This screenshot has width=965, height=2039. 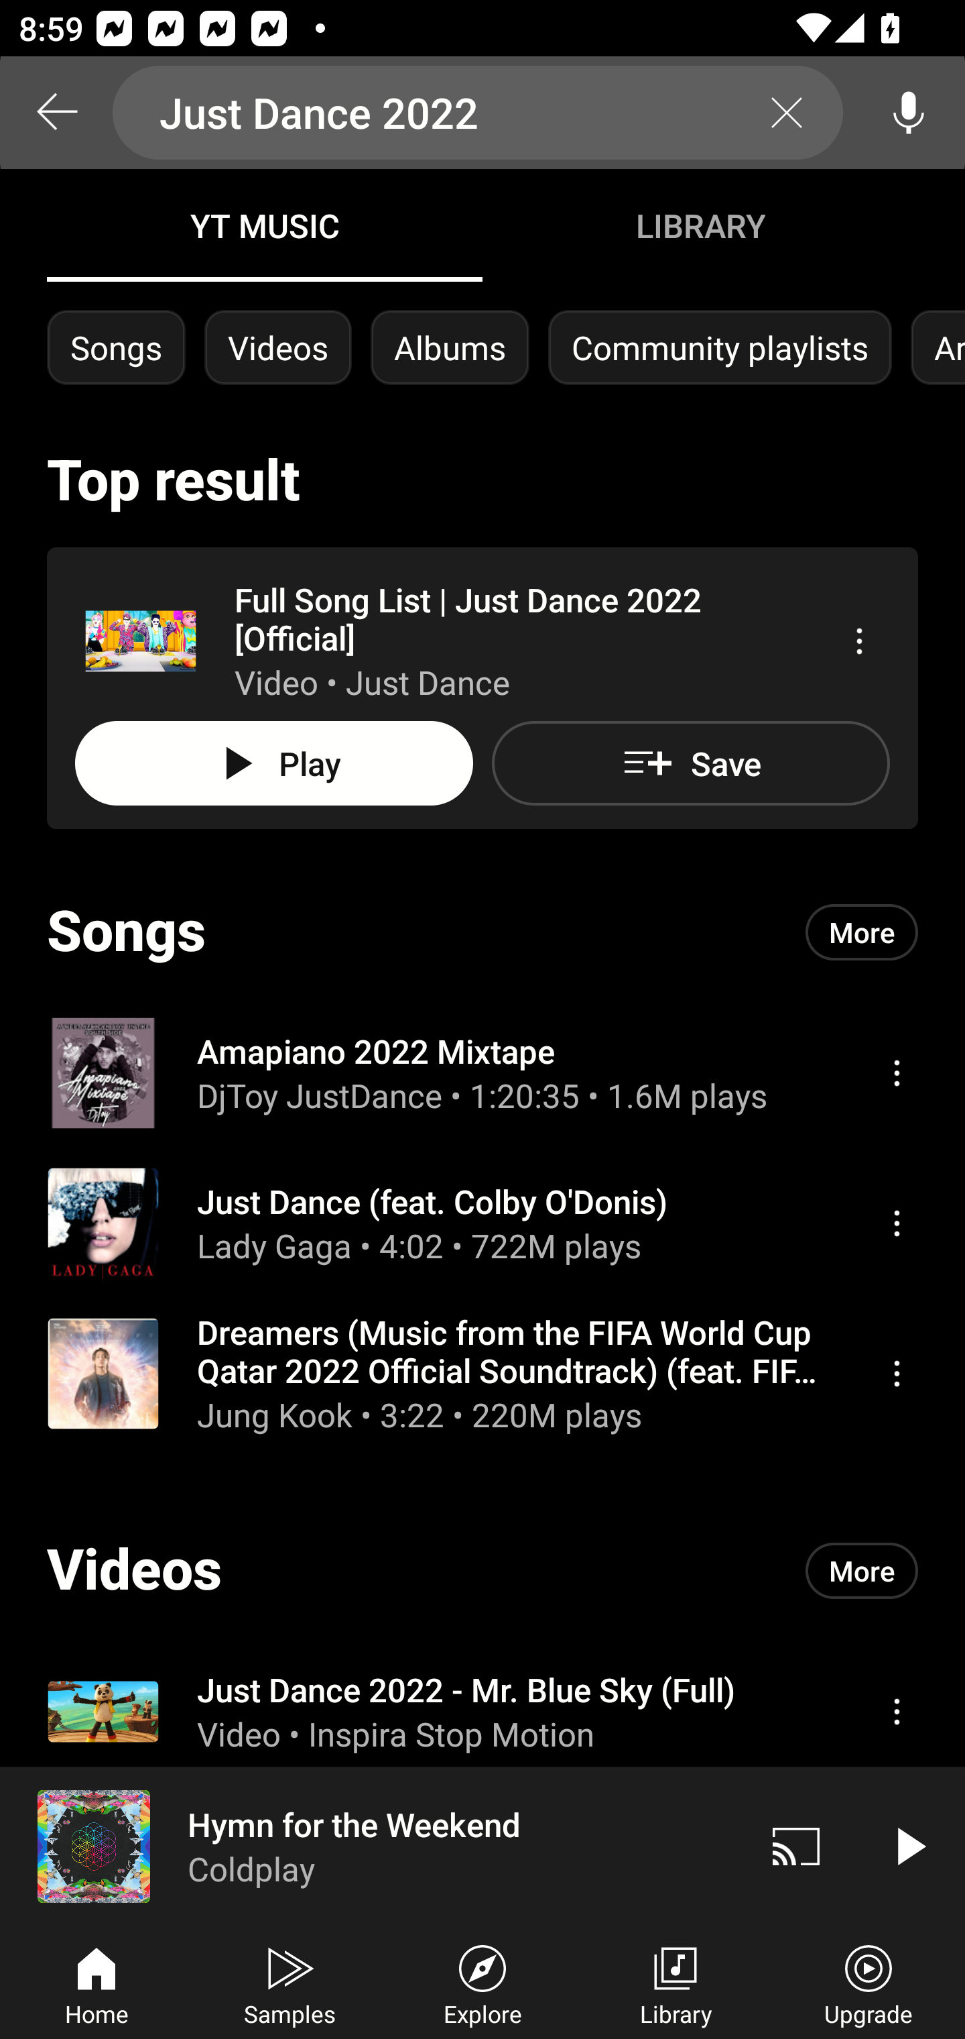 What do you see at coordinates (787, 113) in the screenshot?
I see `Clear search` at bounding box center [787, 113].